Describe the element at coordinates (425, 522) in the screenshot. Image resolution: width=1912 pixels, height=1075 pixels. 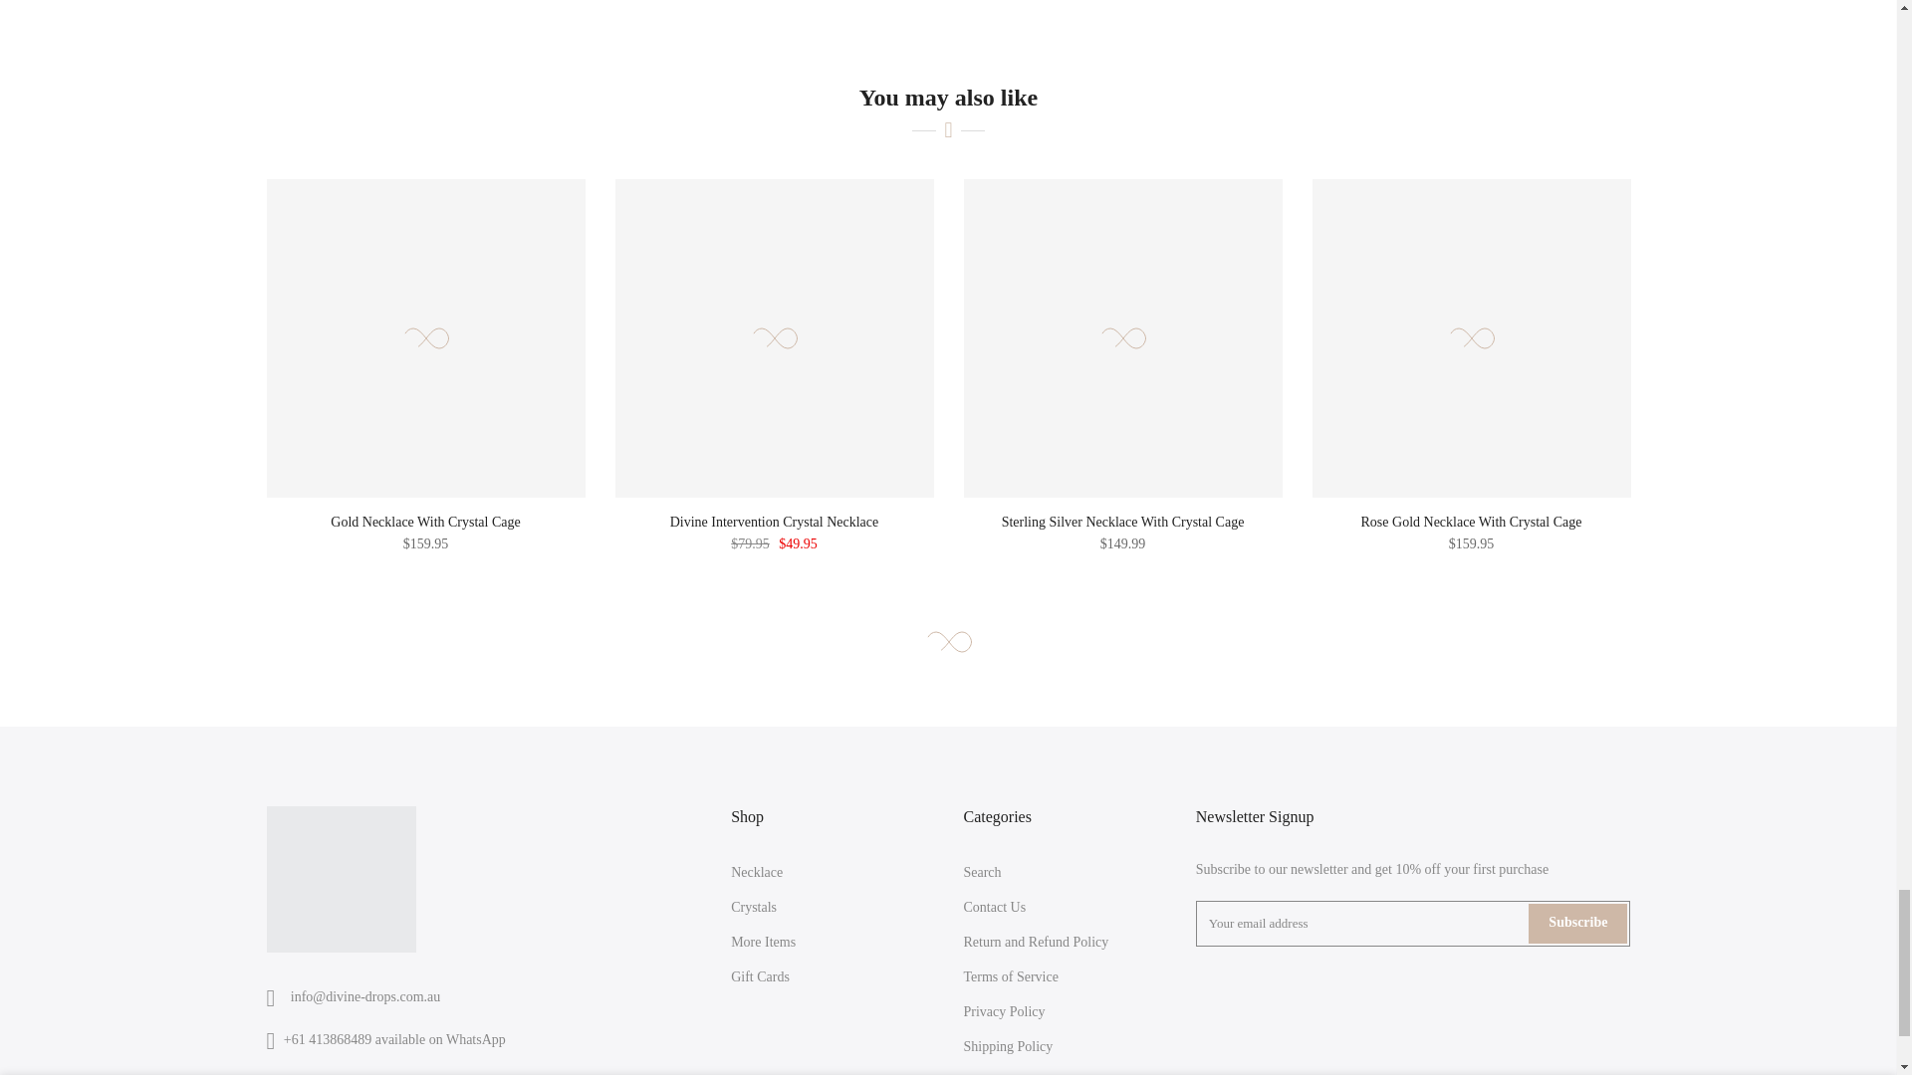
I see `Gold Necklace With Crystal Cage` at that location.